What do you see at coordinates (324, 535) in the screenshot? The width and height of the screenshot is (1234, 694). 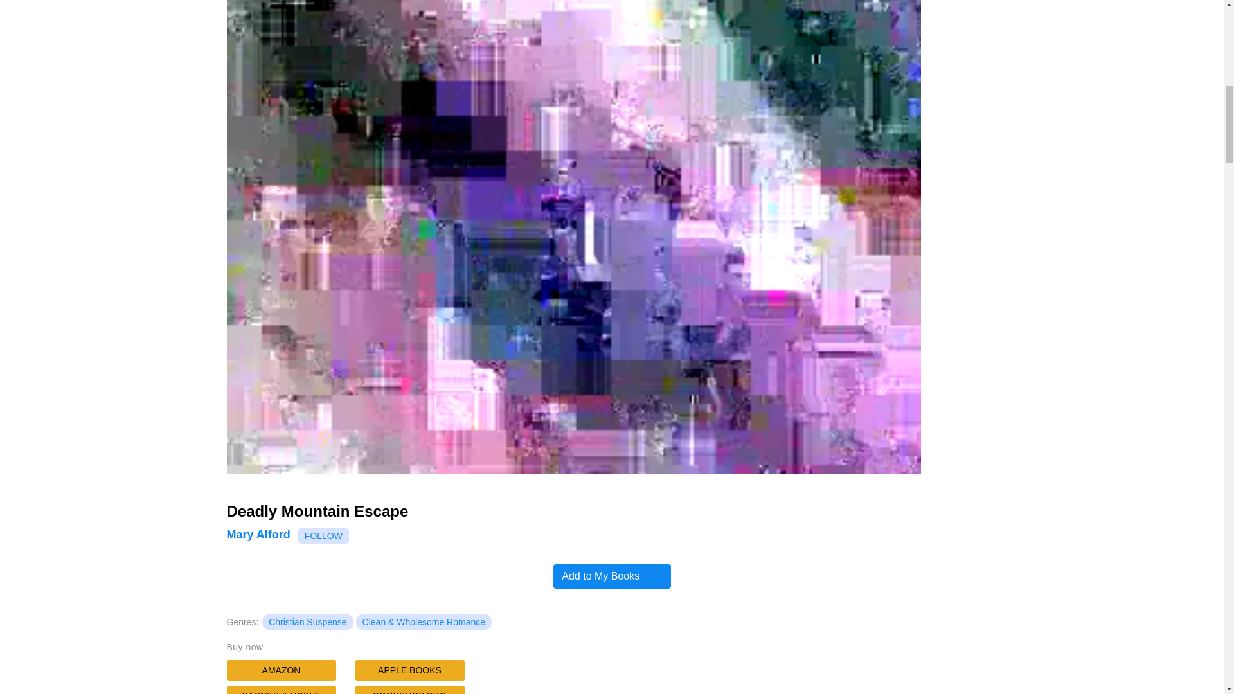 I see `FOLLOW` at bounding box center [324, 535].